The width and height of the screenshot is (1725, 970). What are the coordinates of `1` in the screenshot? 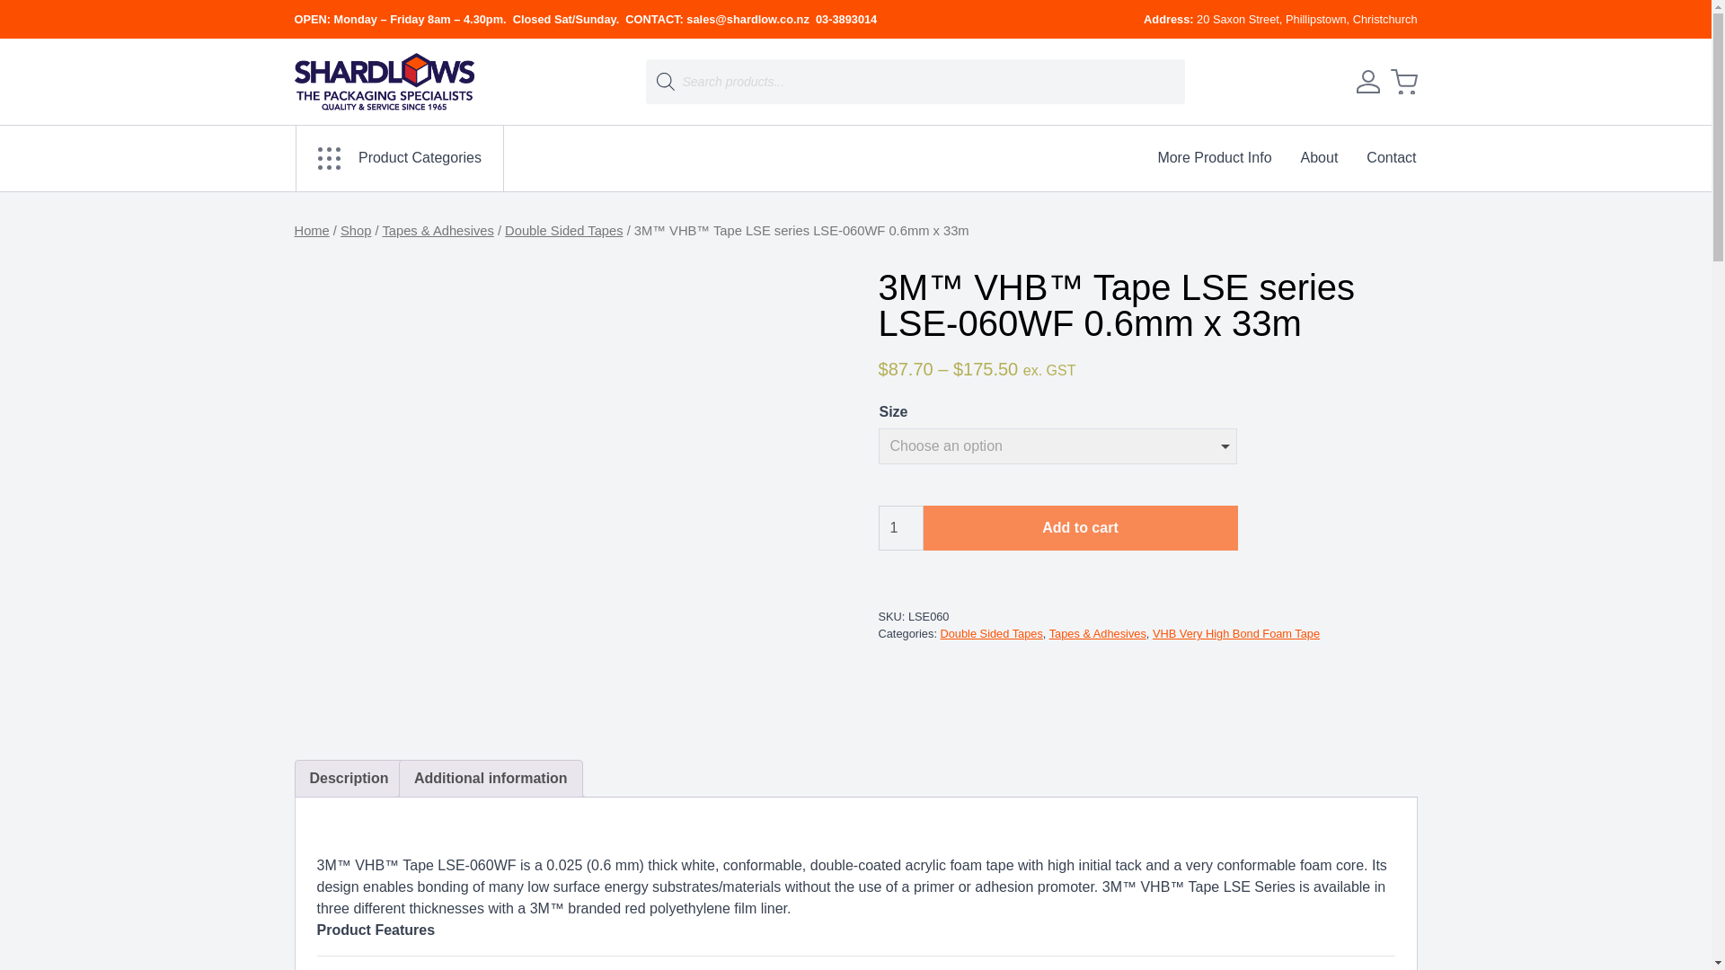 It's located at (900, 528).